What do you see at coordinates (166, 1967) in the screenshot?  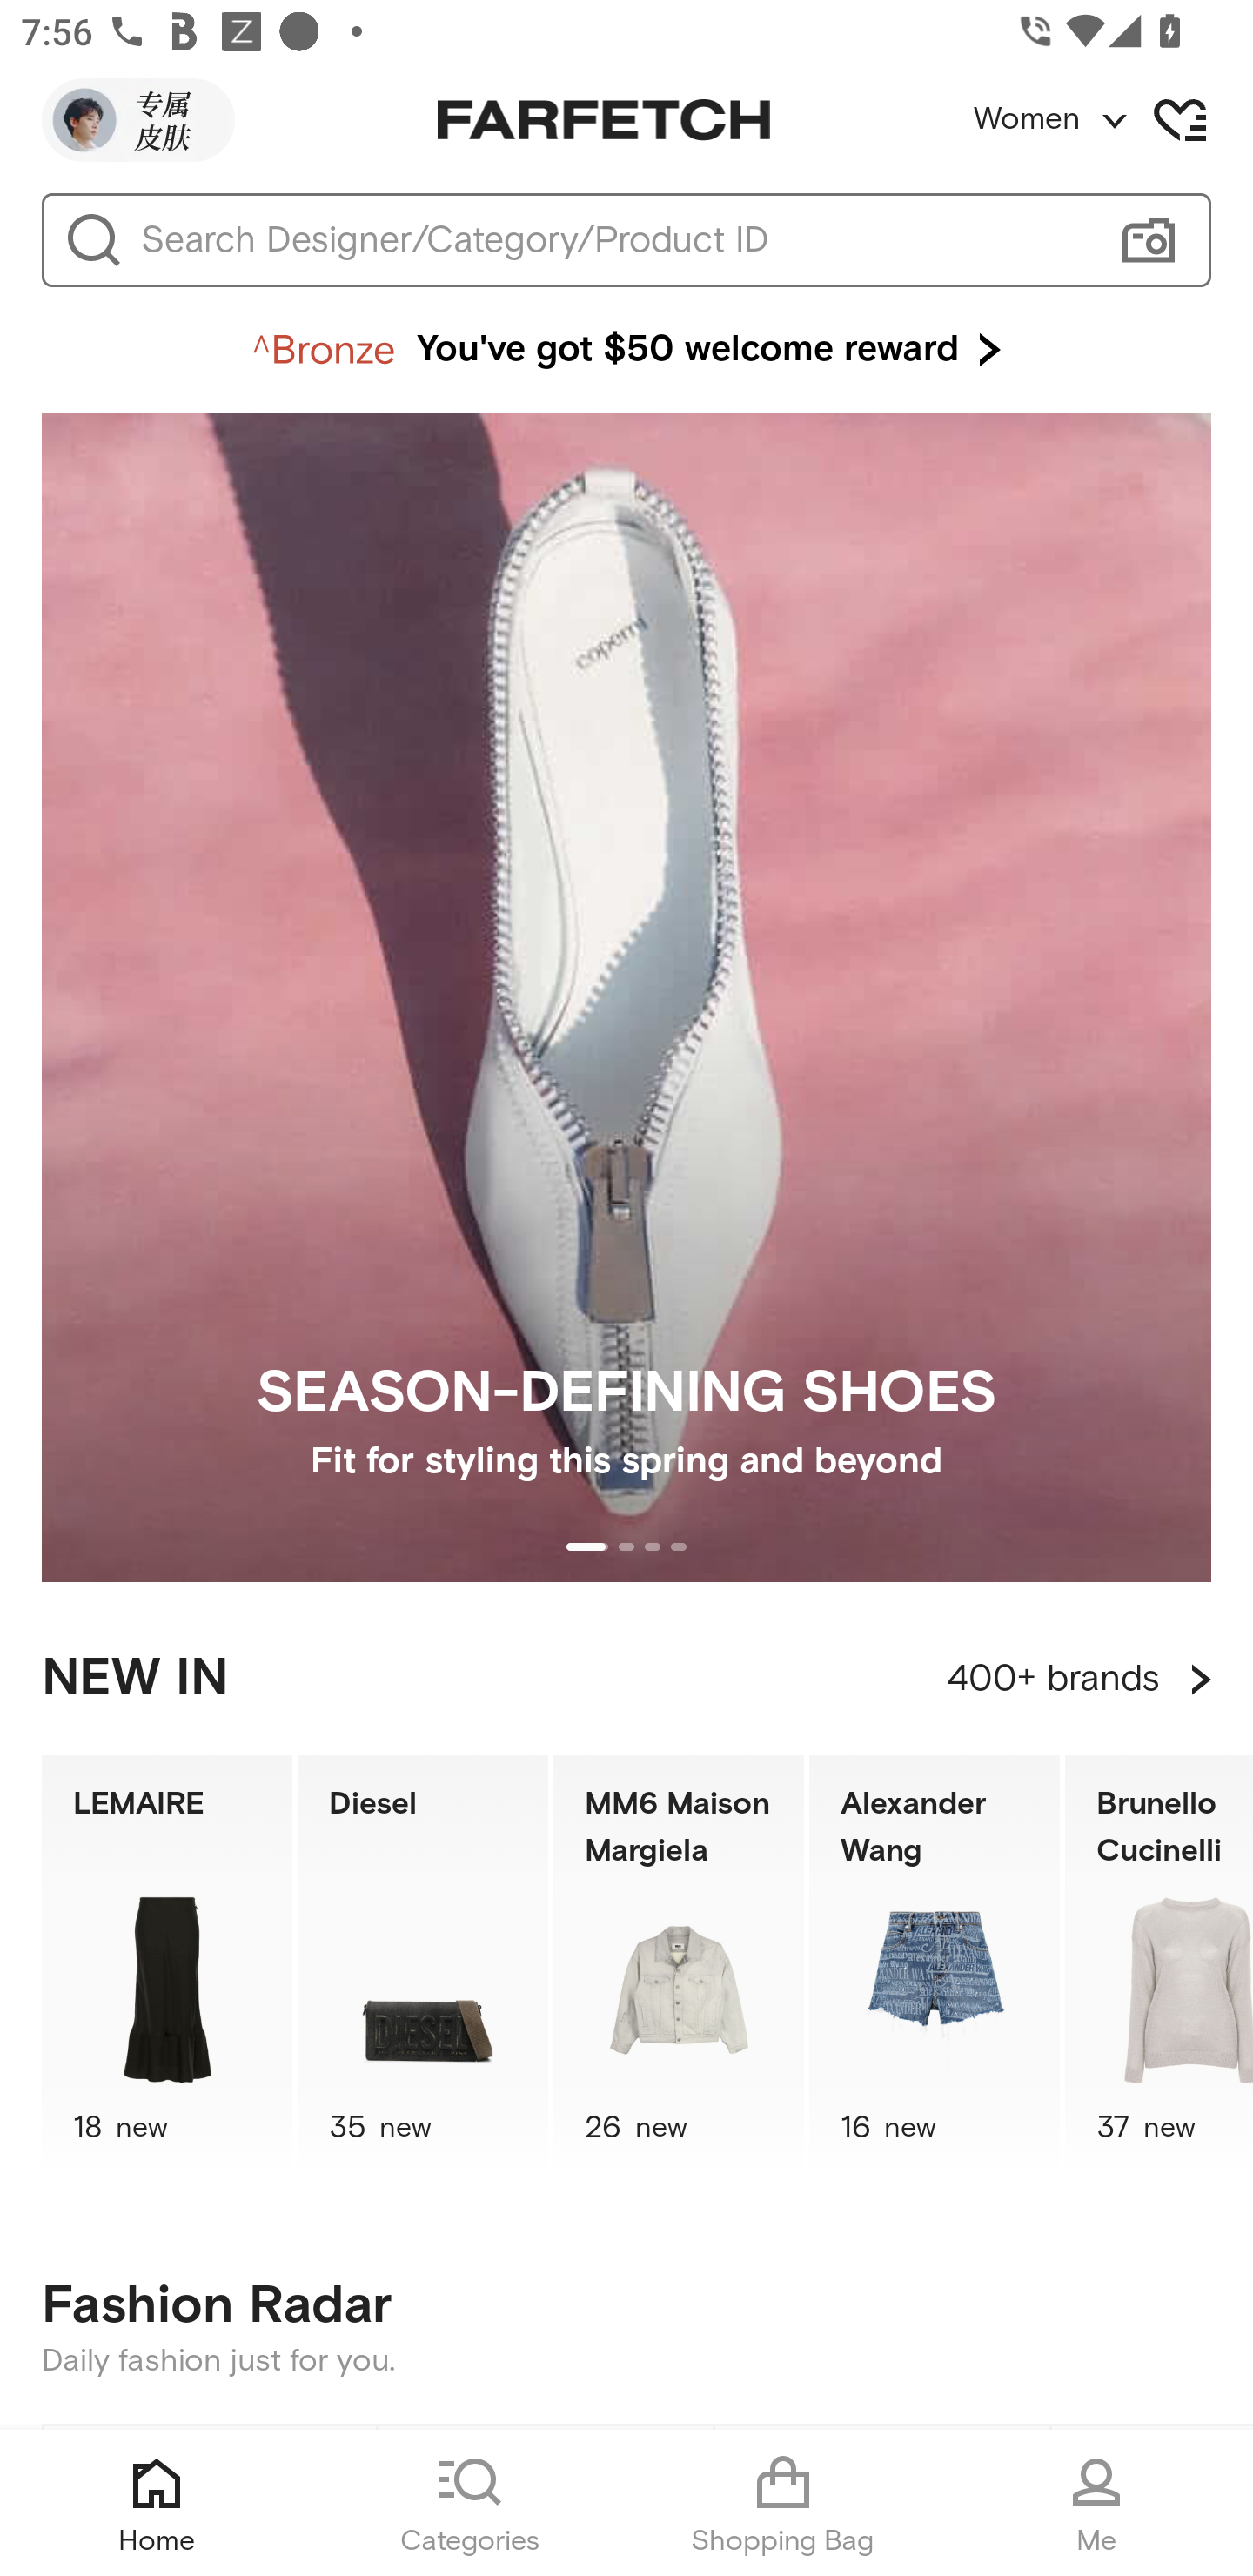 I see `LEMAIRE 18  new` at bounding box center [166, 1967].